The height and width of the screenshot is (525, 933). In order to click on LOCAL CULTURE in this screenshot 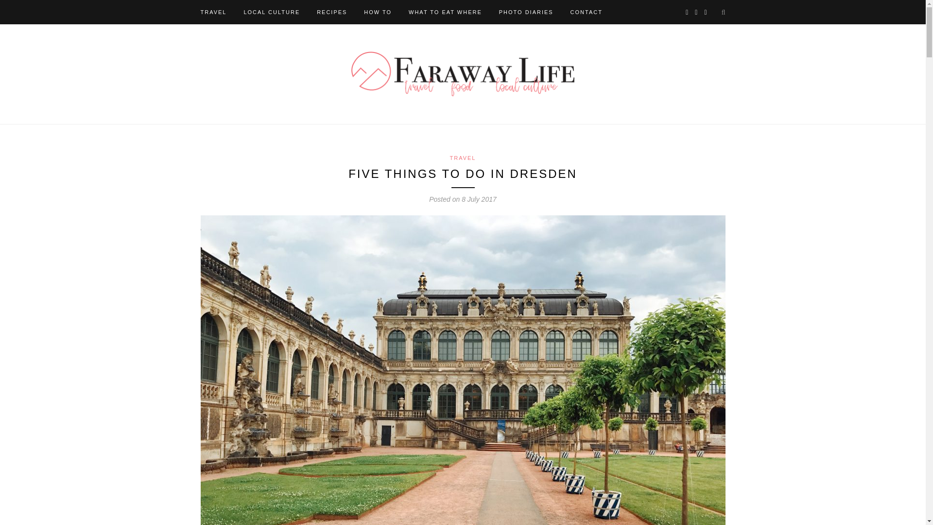, I will do `click(271, 12)`.